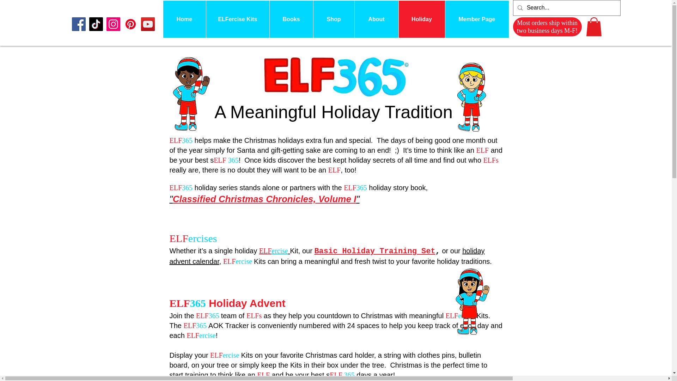 The height and width of the screenshot is (381, 677). I want to click on Home, so click(184, 19).